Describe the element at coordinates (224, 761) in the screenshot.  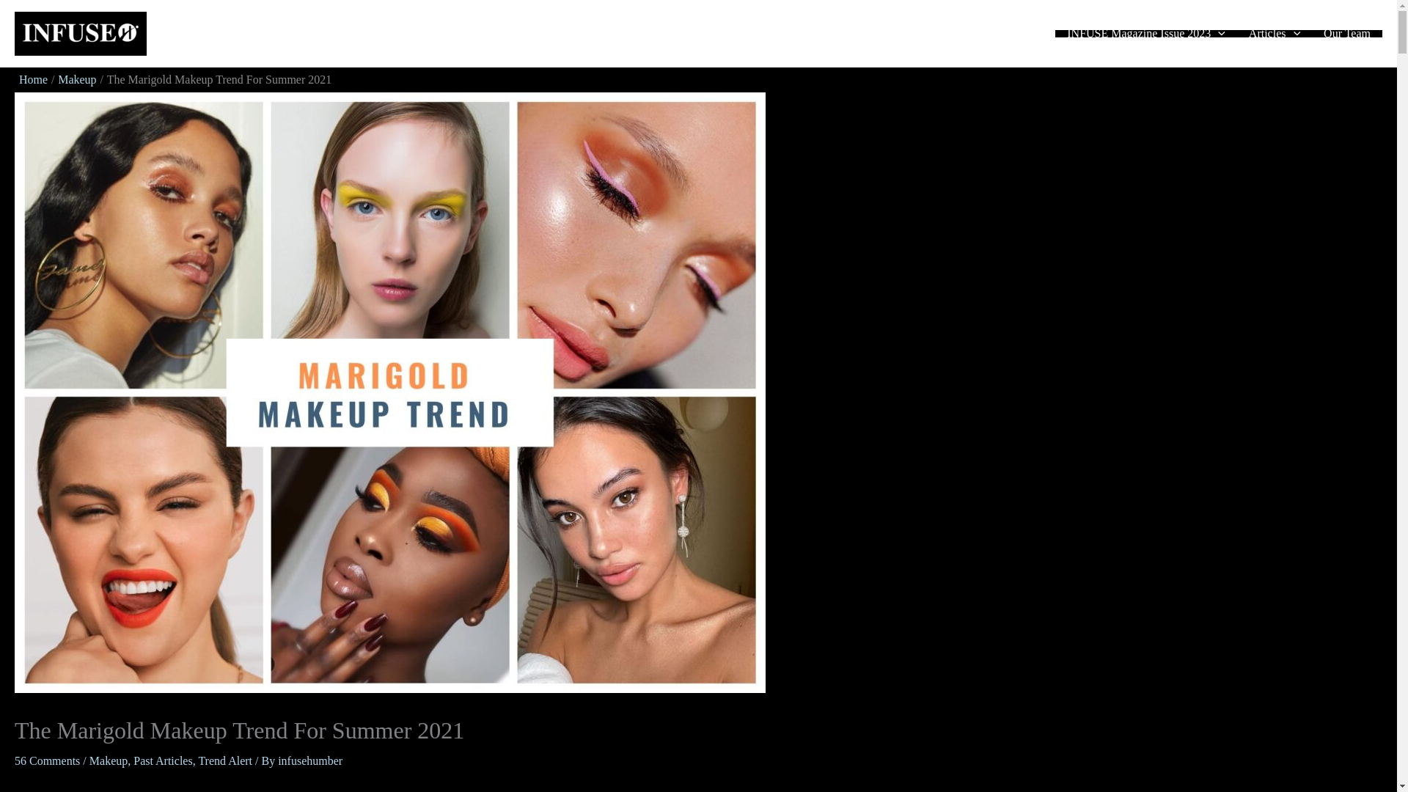
I see `Trend Alert` at that location.